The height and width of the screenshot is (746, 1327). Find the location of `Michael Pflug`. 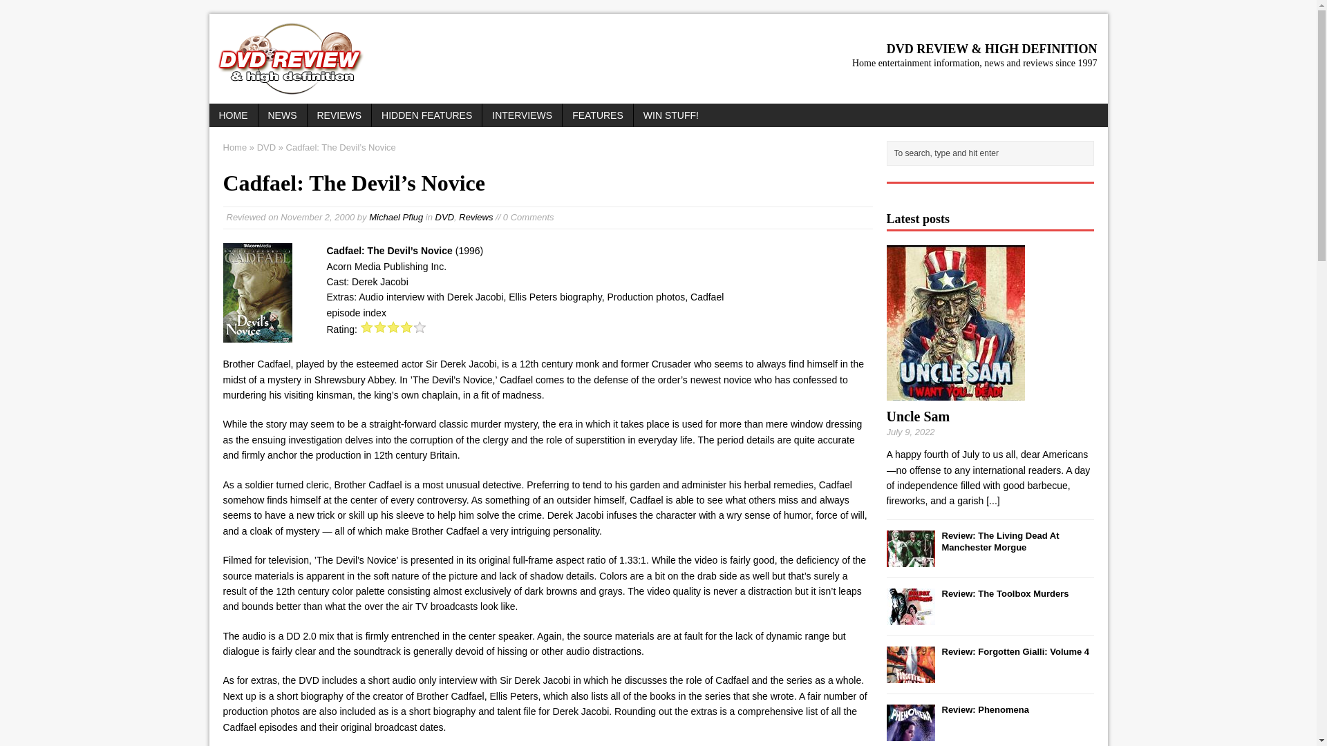

Michael Pflug is located at coordinates (395, 217).